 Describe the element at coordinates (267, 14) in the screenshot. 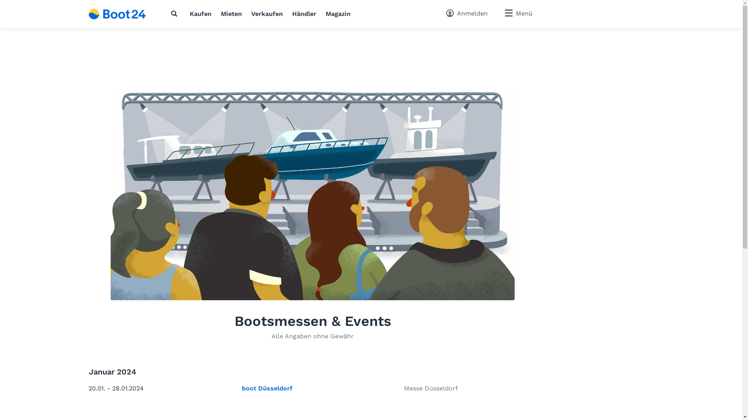

I see `Verkaufen` at that location.